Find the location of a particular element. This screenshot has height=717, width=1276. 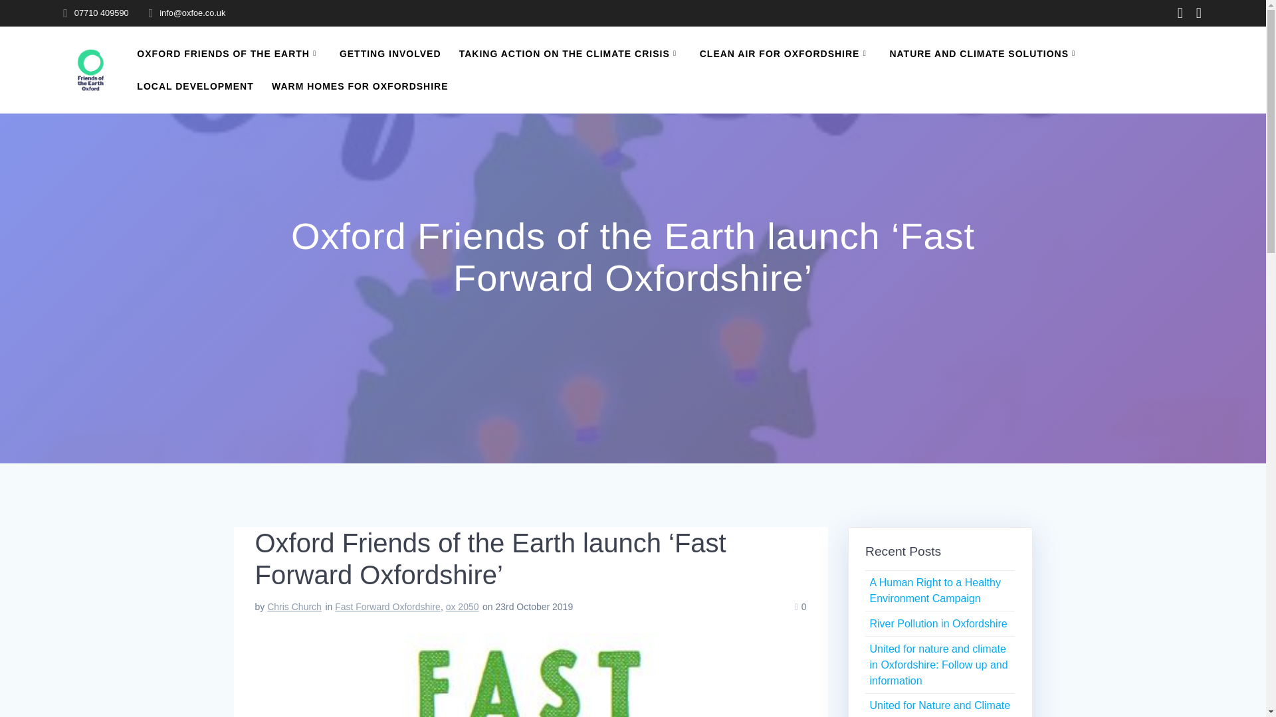

CLEAN AIR FOR OXFORDSHIRE is located at coordinates (786, 53).